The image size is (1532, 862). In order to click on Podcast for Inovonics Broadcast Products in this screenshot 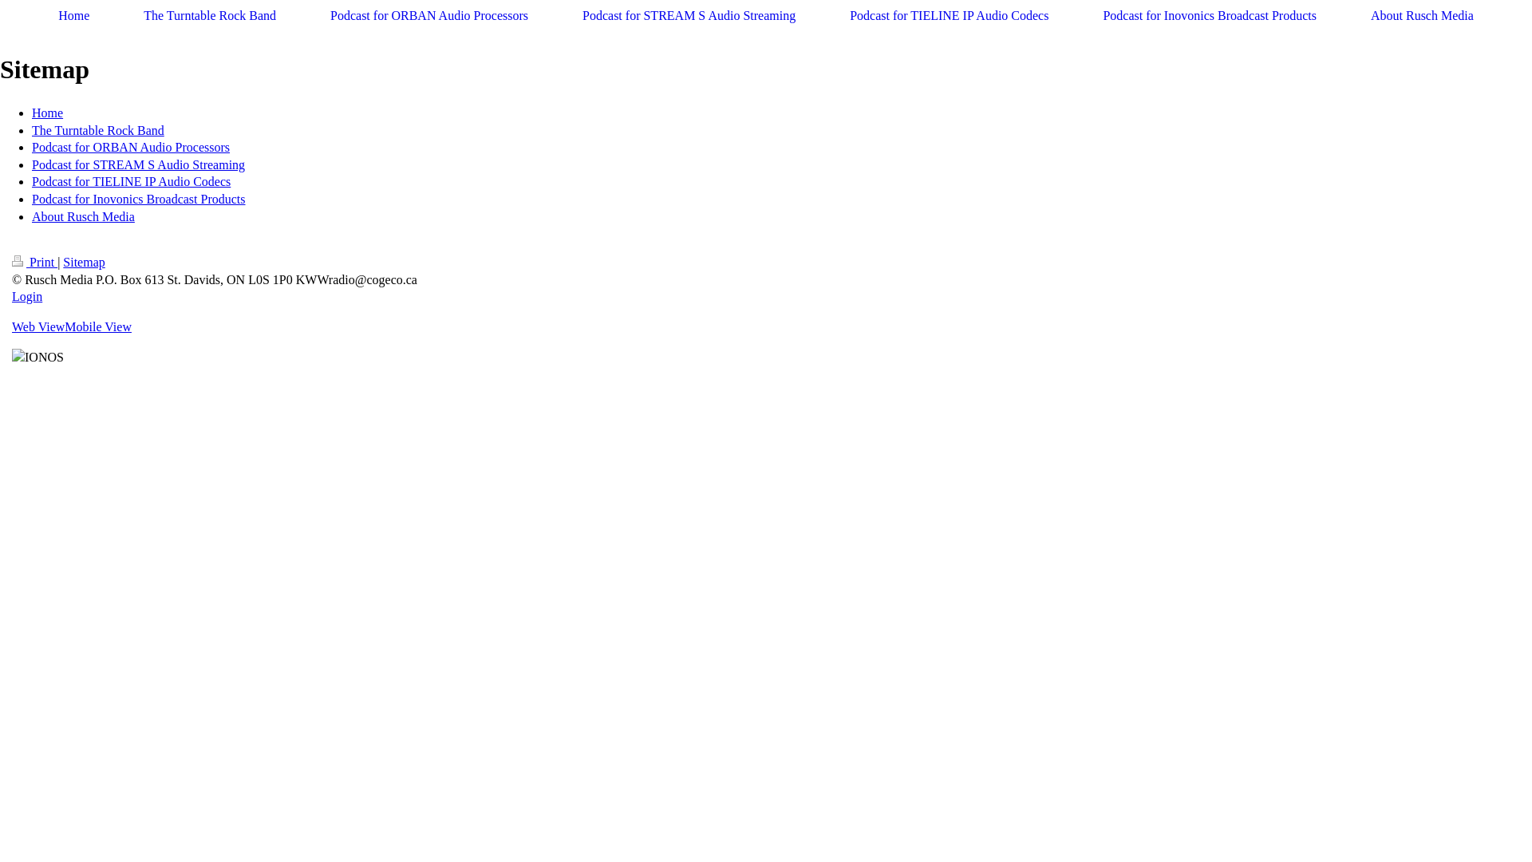, I will do `click(1210, 16)`.